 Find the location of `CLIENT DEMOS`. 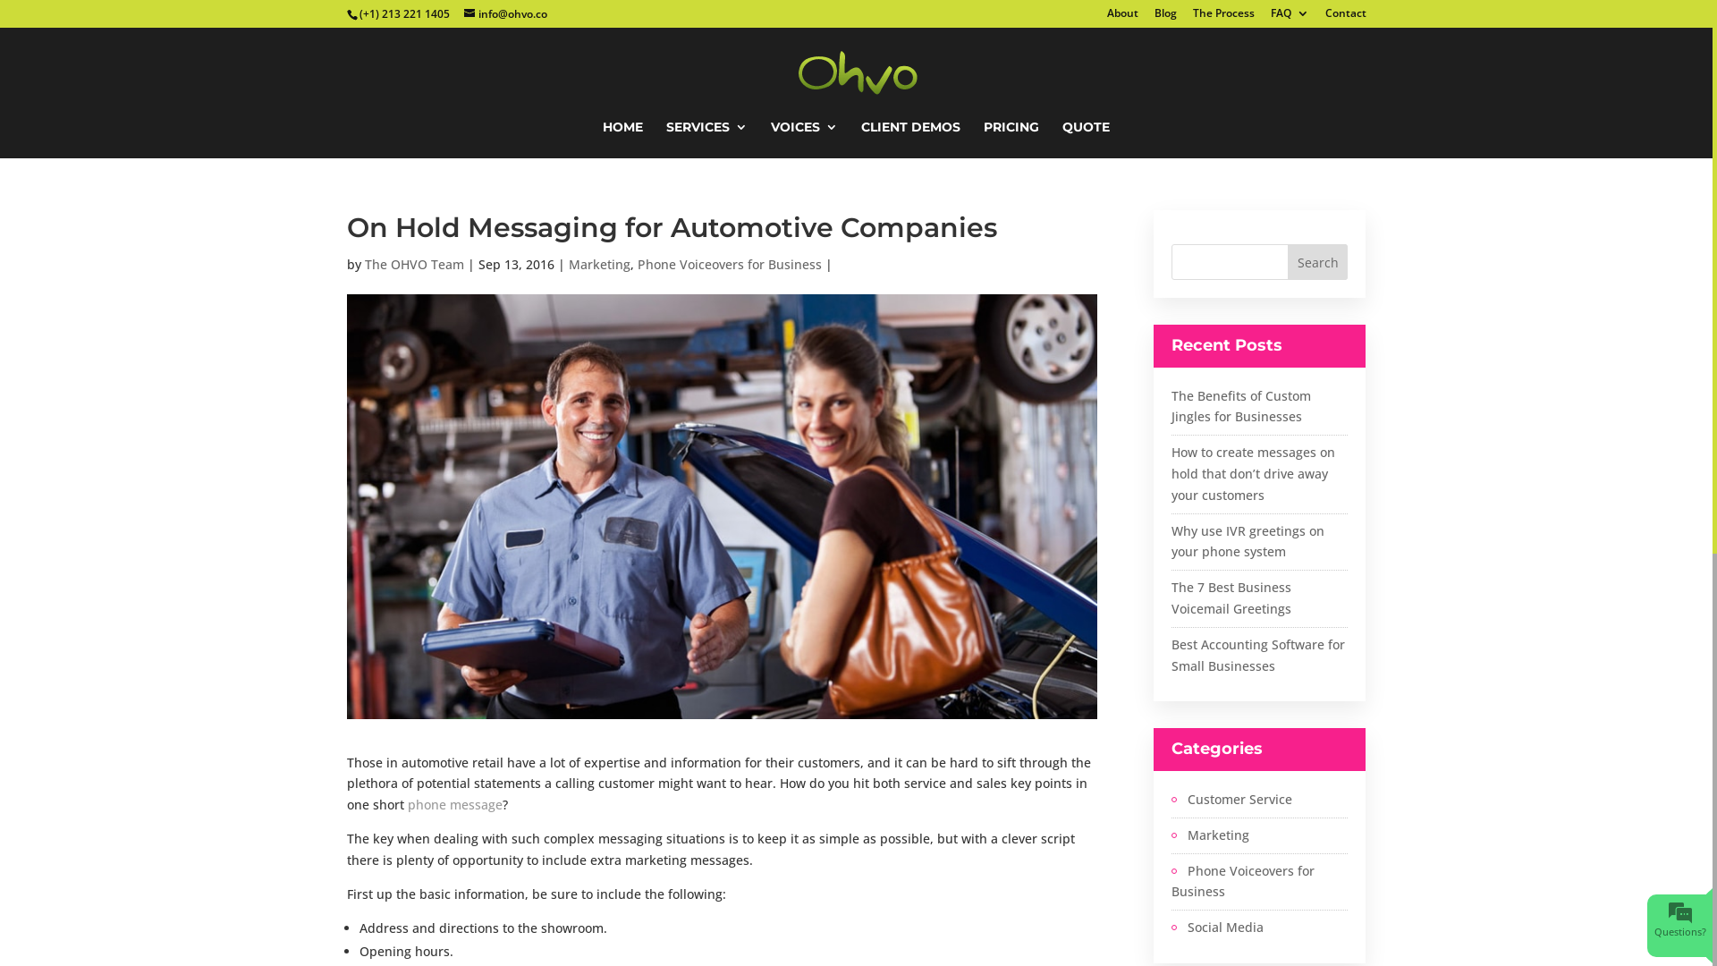

CLIENT DEMOS is located at coordinates (910, 140).